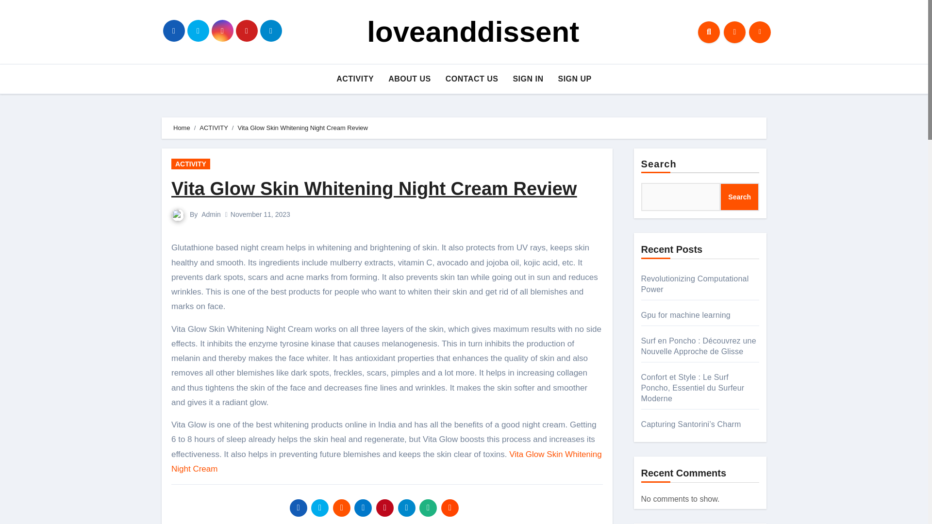 This screenshot has width=932, height=524. What do you see at coordinates (355, 79) in the screenshot?
I see `ACTIVITY` at bounding box center [355, 79].